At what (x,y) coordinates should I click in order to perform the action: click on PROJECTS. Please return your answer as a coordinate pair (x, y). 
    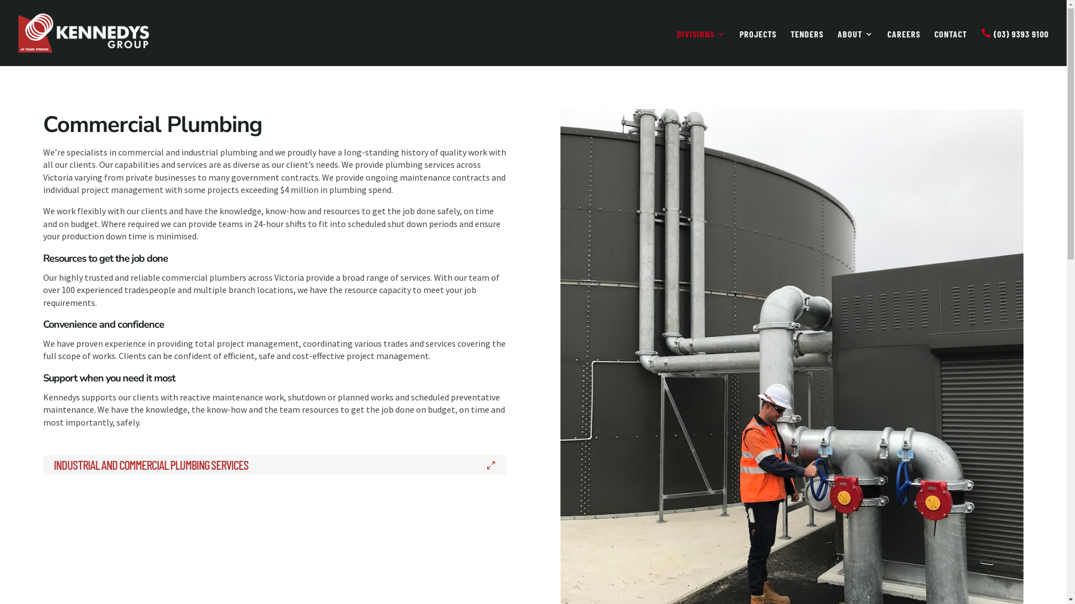
    Looking at the image, I should click on (758, 48).